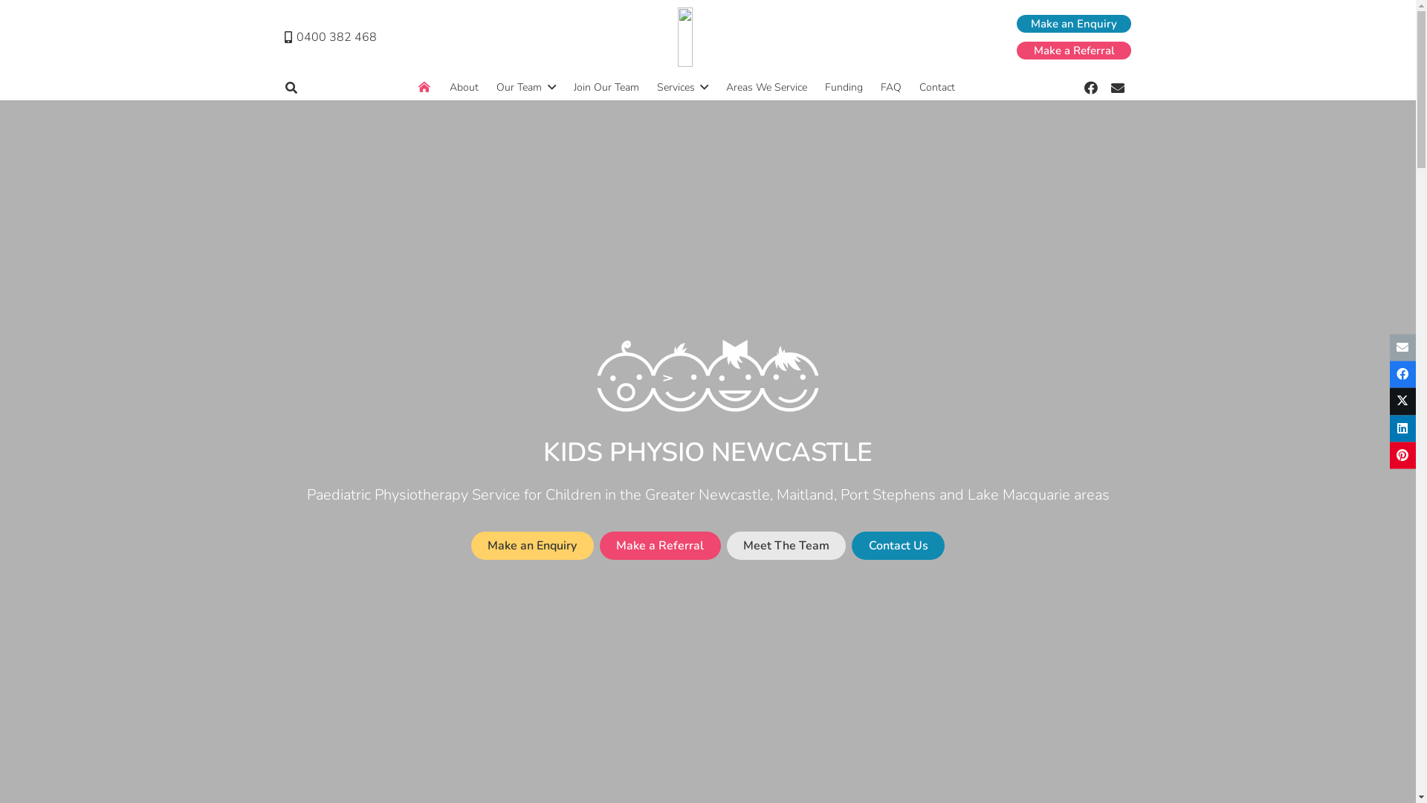 Image resolution: width=1427 pixels, height=803 pixels. Describe the element at coordinates (766, 88) in the screenshot. I see `Areas We Service` at that location.